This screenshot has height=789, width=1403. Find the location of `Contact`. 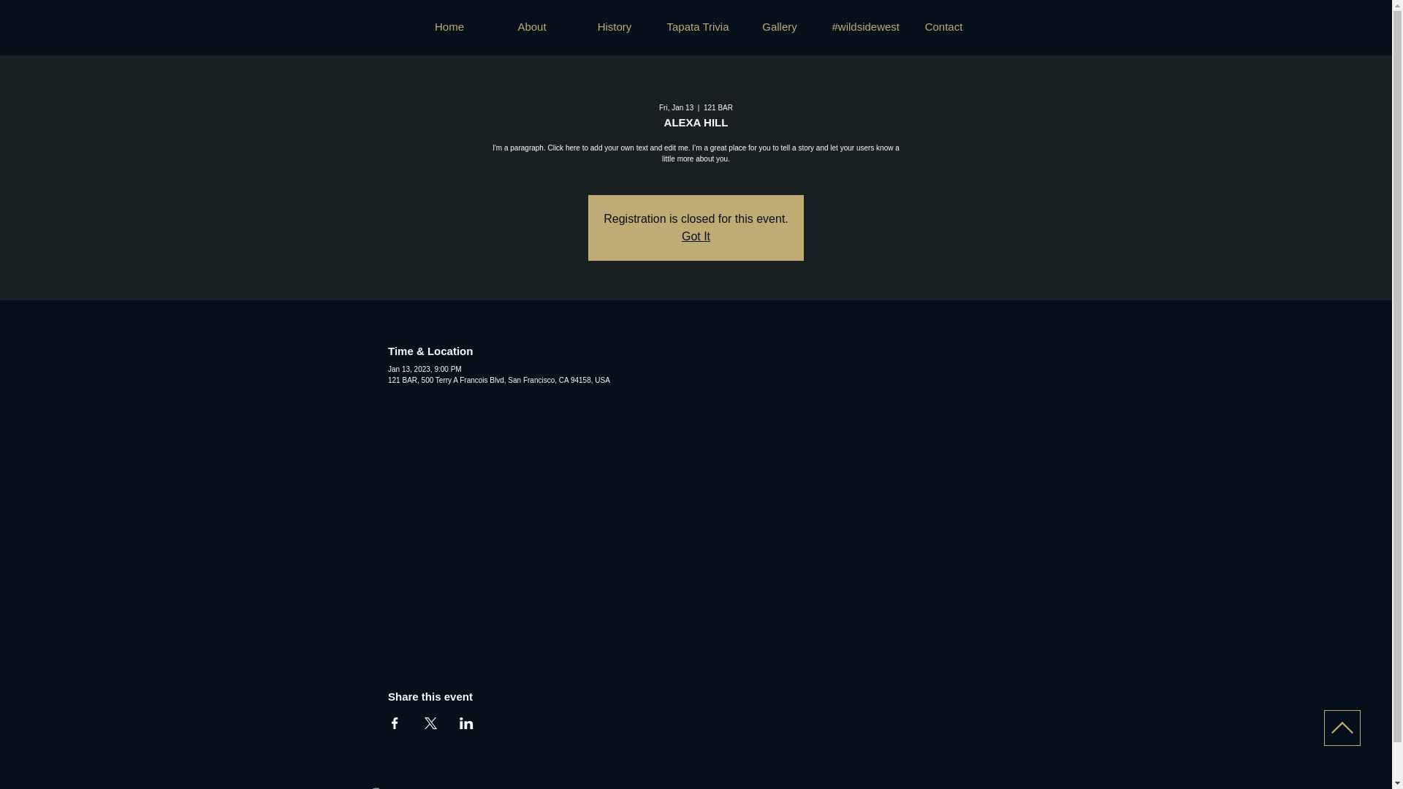

Contact is located at coordinates (944, 26).